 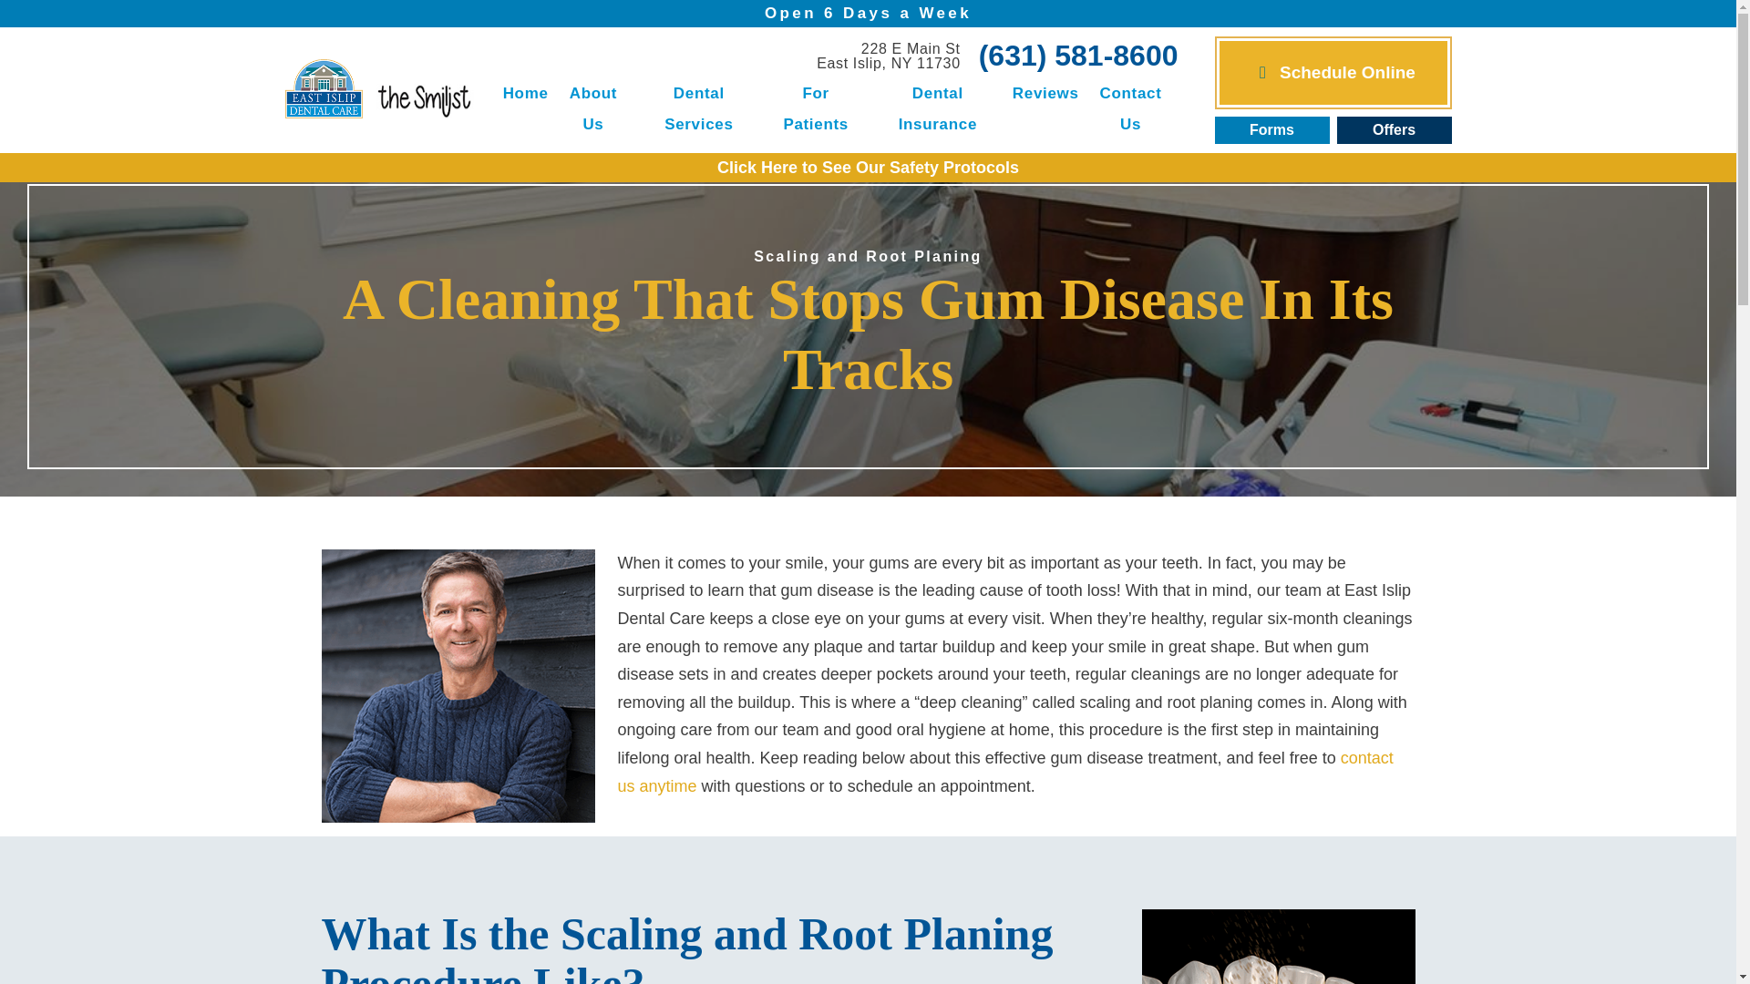 I want to click on About Us, so click(x=525, y=93).